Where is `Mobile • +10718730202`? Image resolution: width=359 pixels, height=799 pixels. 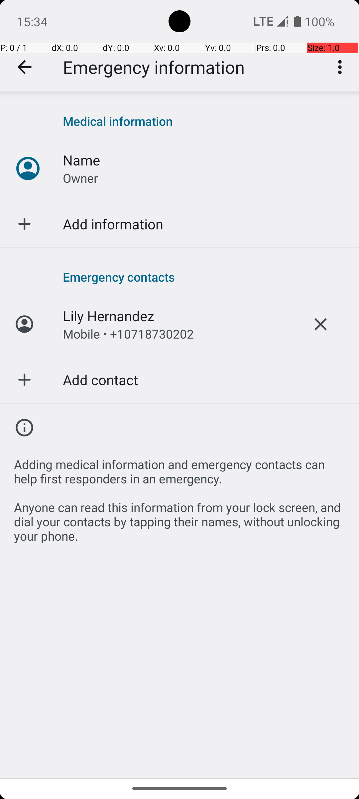 Mobile • +10718730202 is located at coordinates (128, 334).